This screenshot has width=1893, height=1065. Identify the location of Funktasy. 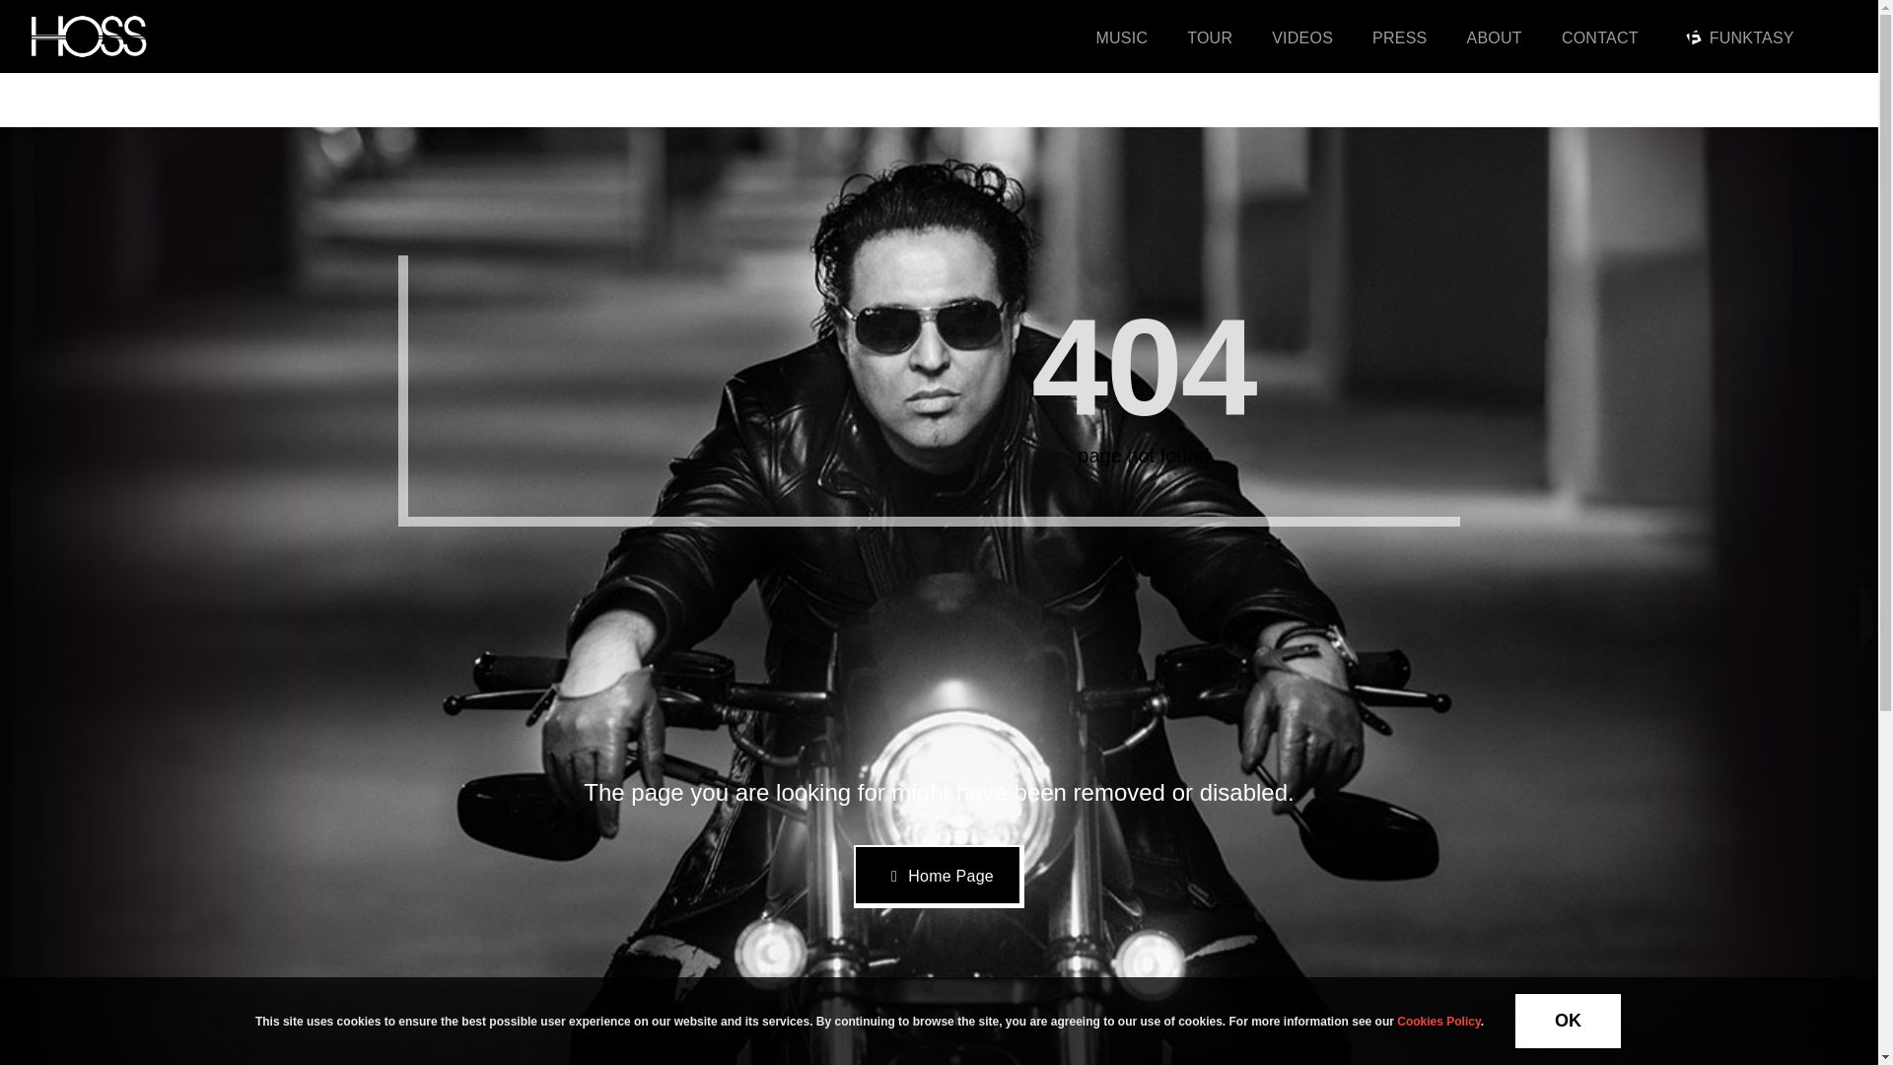
(1694, 37).